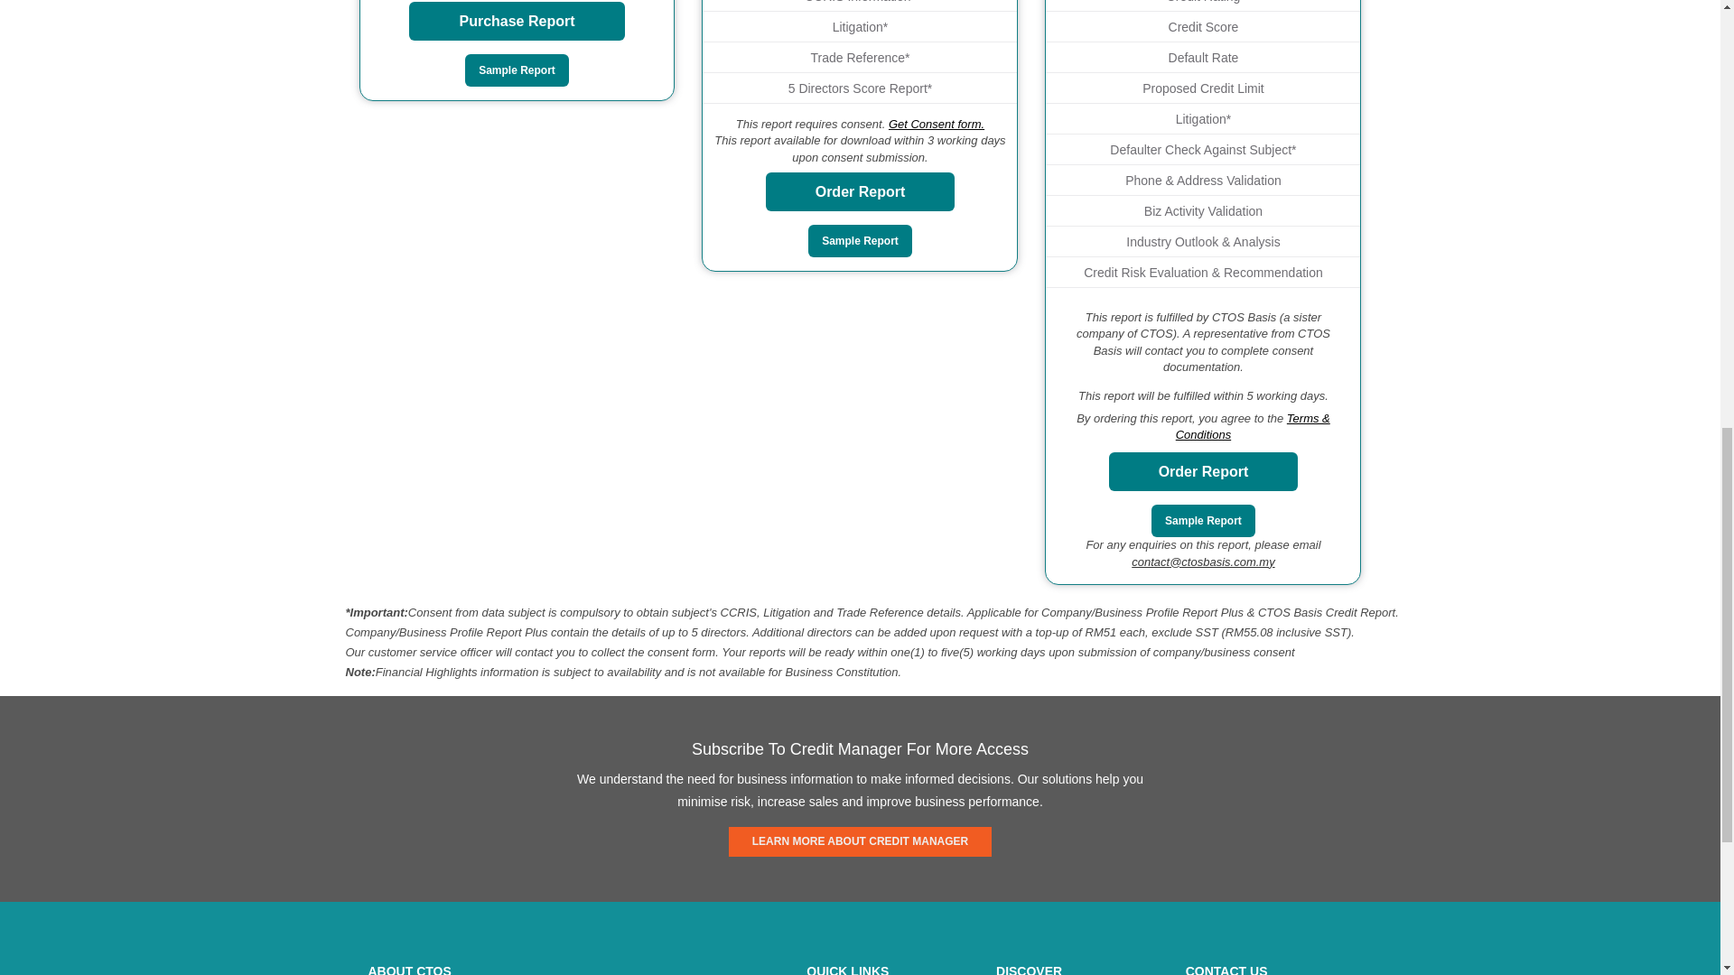 Image resolution: width=1734 pixels, height=975 pixels. I want to click on Sample Report, so click(517, 70).